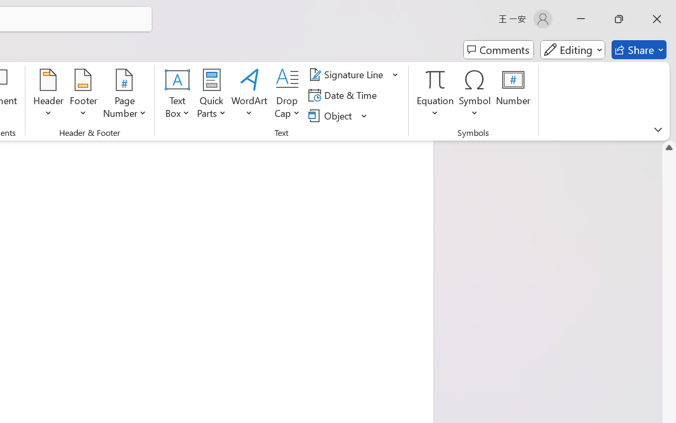 This screenshot has height=423, width=676. I want to click on Signature Line, so click(354, 75).